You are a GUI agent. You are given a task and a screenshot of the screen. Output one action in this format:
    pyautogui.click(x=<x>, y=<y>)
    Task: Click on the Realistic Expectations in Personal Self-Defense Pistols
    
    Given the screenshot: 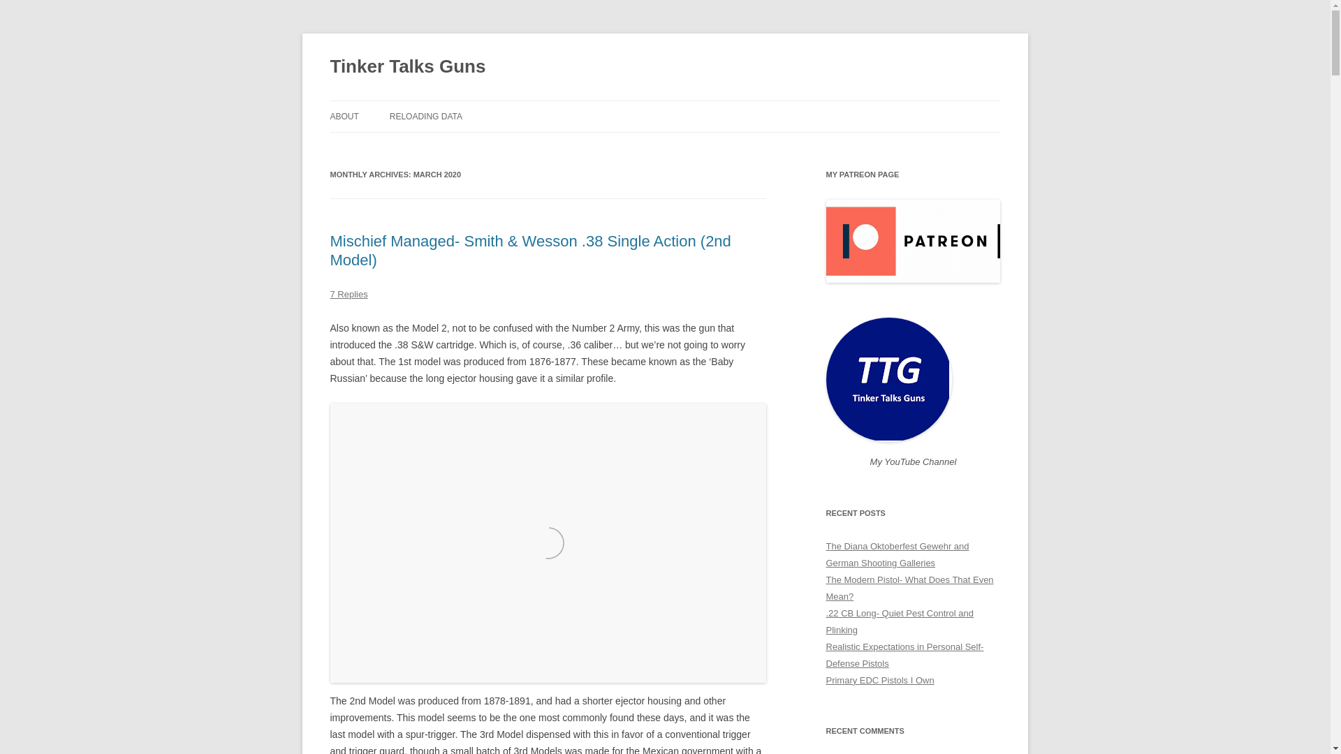 What is the action you would take?
    pyautogui.click(x=904, y=655)
    